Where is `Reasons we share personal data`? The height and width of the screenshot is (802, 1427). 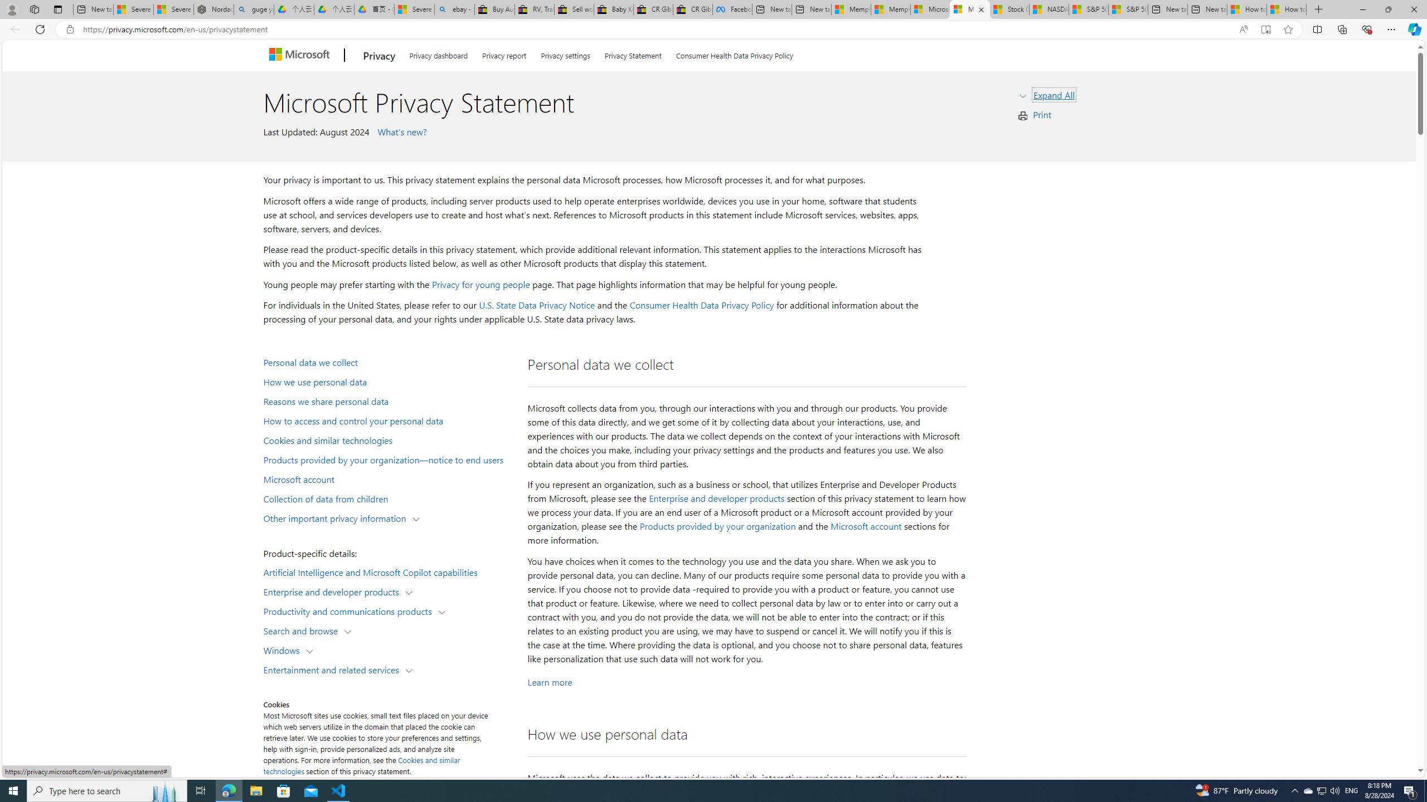 Reasons we share personal data is located at coordinates (388, 401).